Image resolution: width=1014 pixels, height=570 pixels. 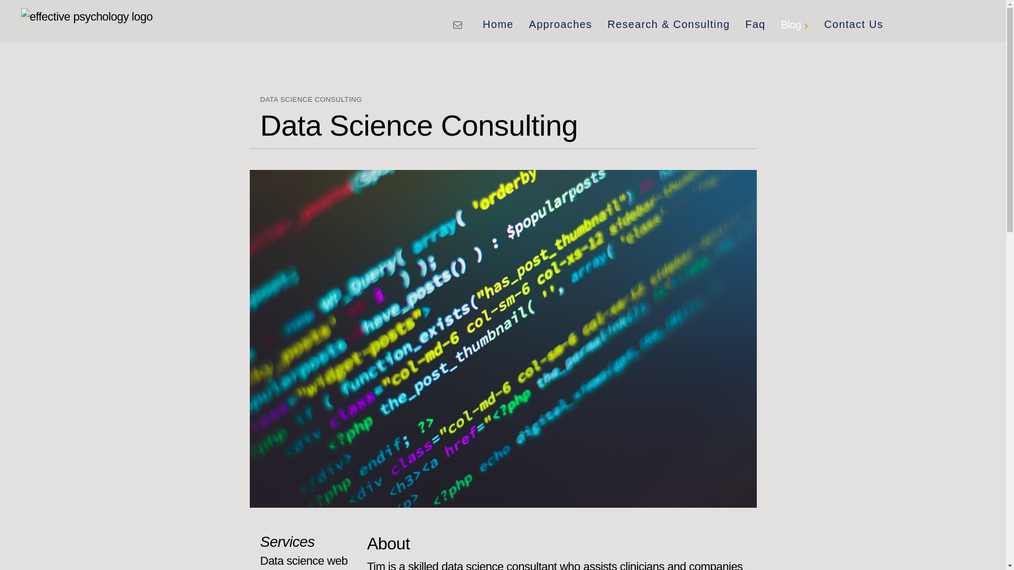 I want to click on Approaches, so click(x=561, y=24).